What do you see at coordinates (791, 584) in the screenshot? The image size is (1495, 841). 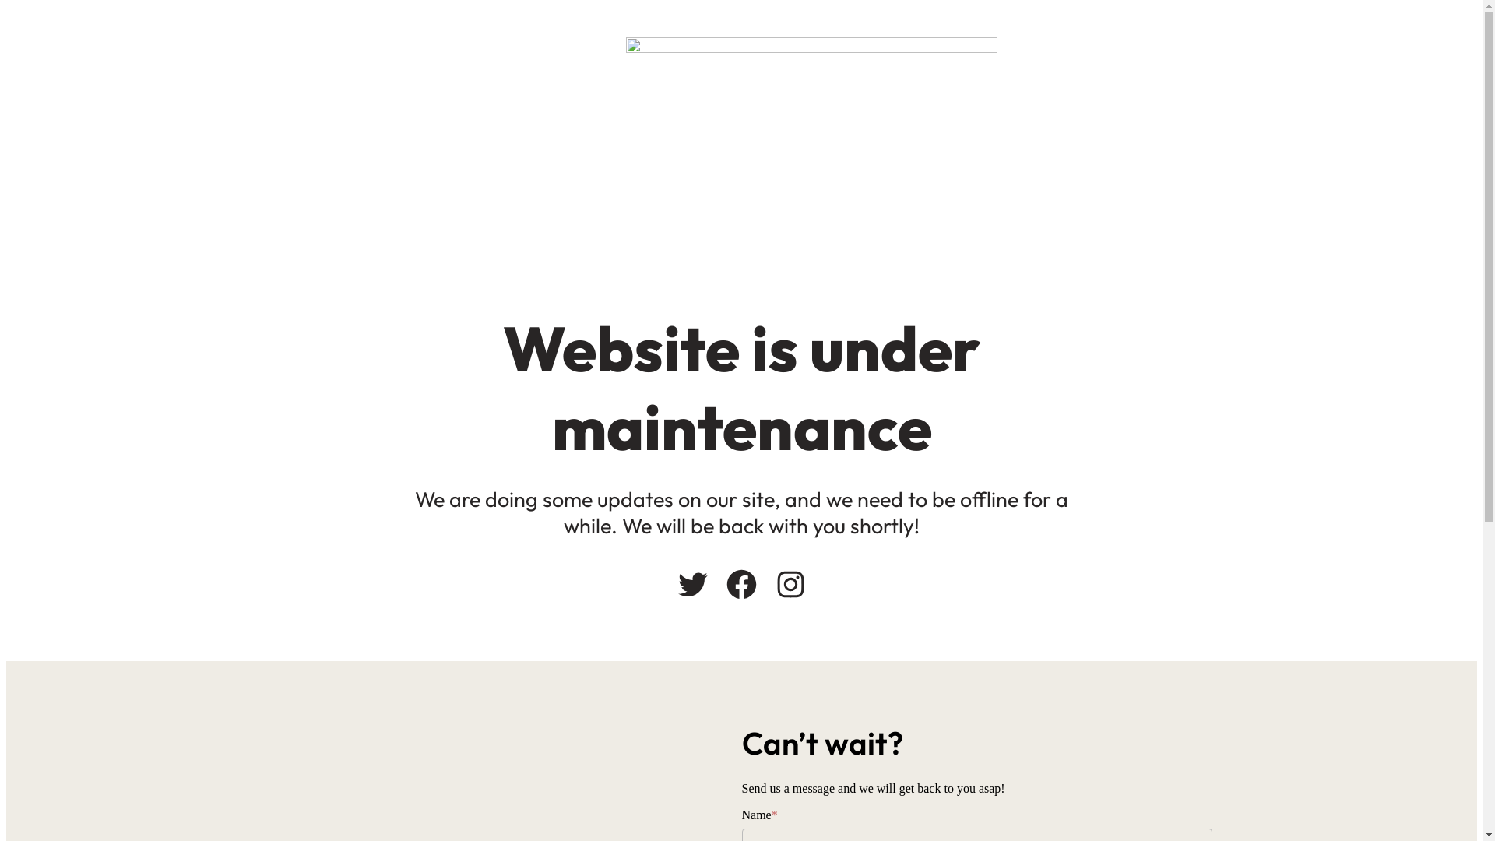 I see `Instagram` at bounding box center [791, 584].